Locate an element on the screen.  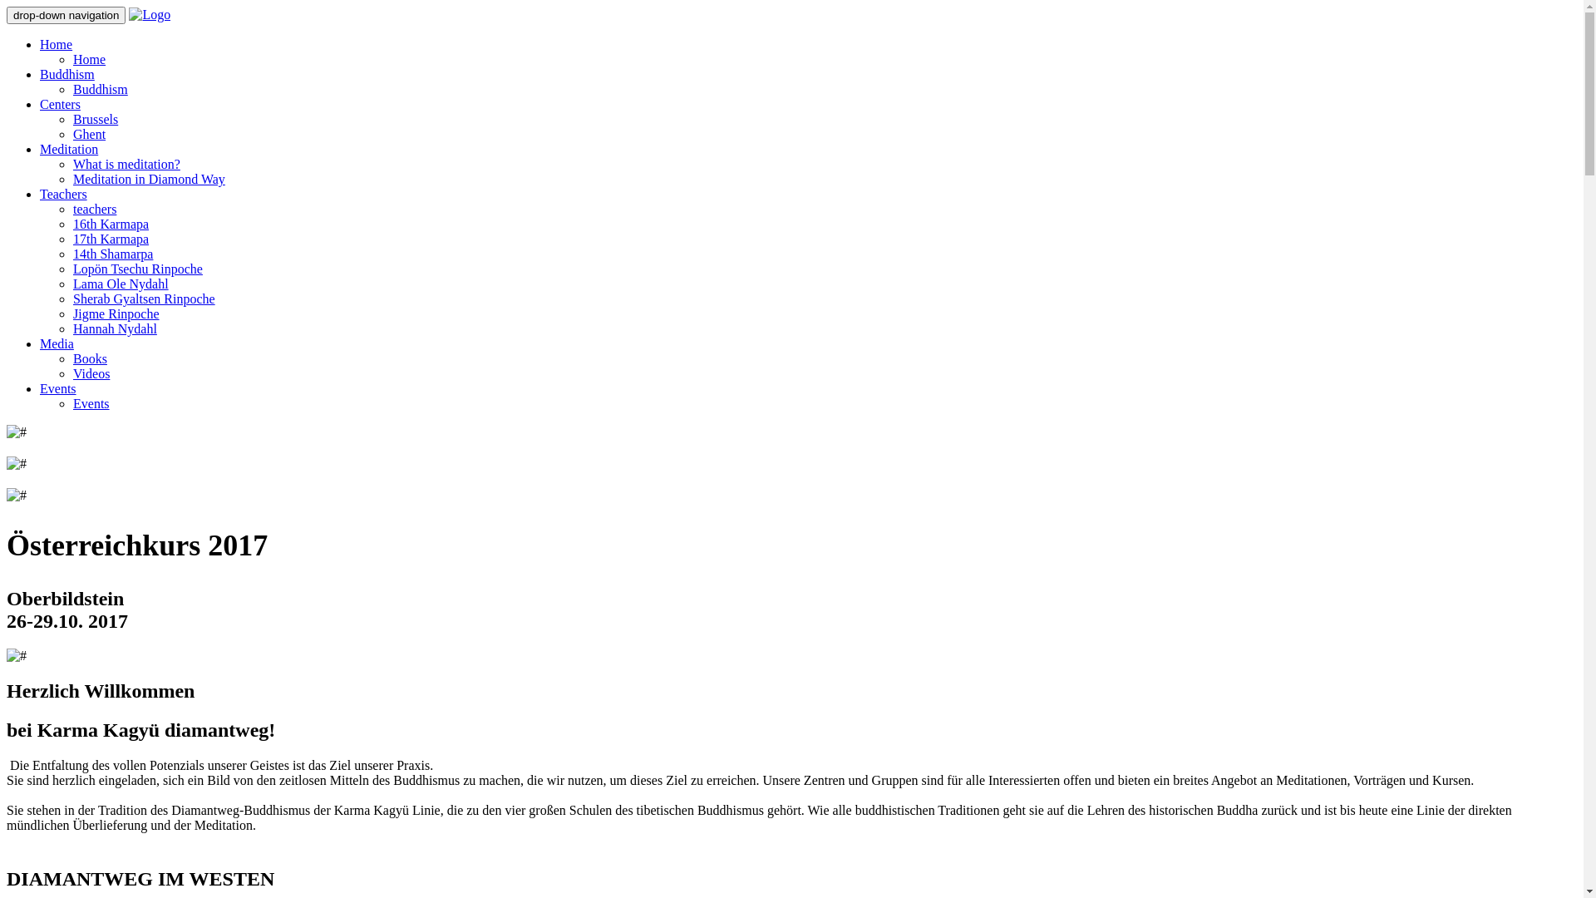
Ghent is located at coordinates (90, 135).